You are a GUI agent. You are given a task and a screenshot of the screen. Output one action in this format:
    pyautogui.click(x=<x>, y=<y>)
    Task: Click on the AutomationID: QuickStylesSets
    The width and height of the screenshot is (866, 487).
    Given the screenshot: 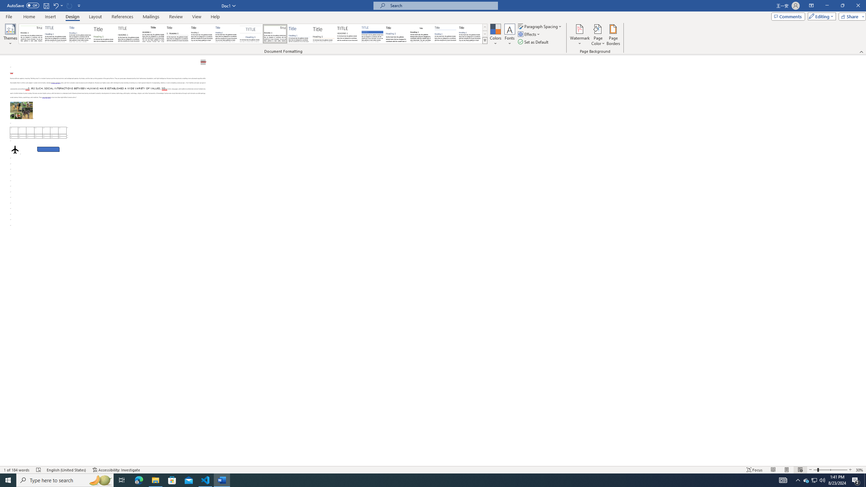 What is the action you would take?
    pyautogui.click(x=253, y=34)
    